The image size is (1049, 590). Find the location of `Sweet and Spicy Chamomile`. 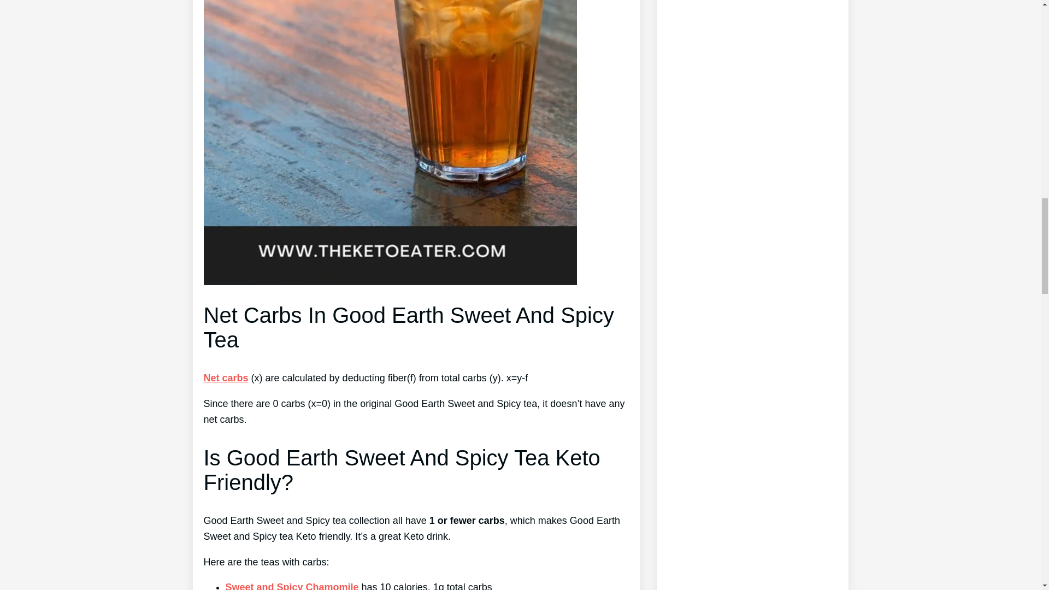

Sweet and Spicy Chamomile is located at coordinates (292, 586).